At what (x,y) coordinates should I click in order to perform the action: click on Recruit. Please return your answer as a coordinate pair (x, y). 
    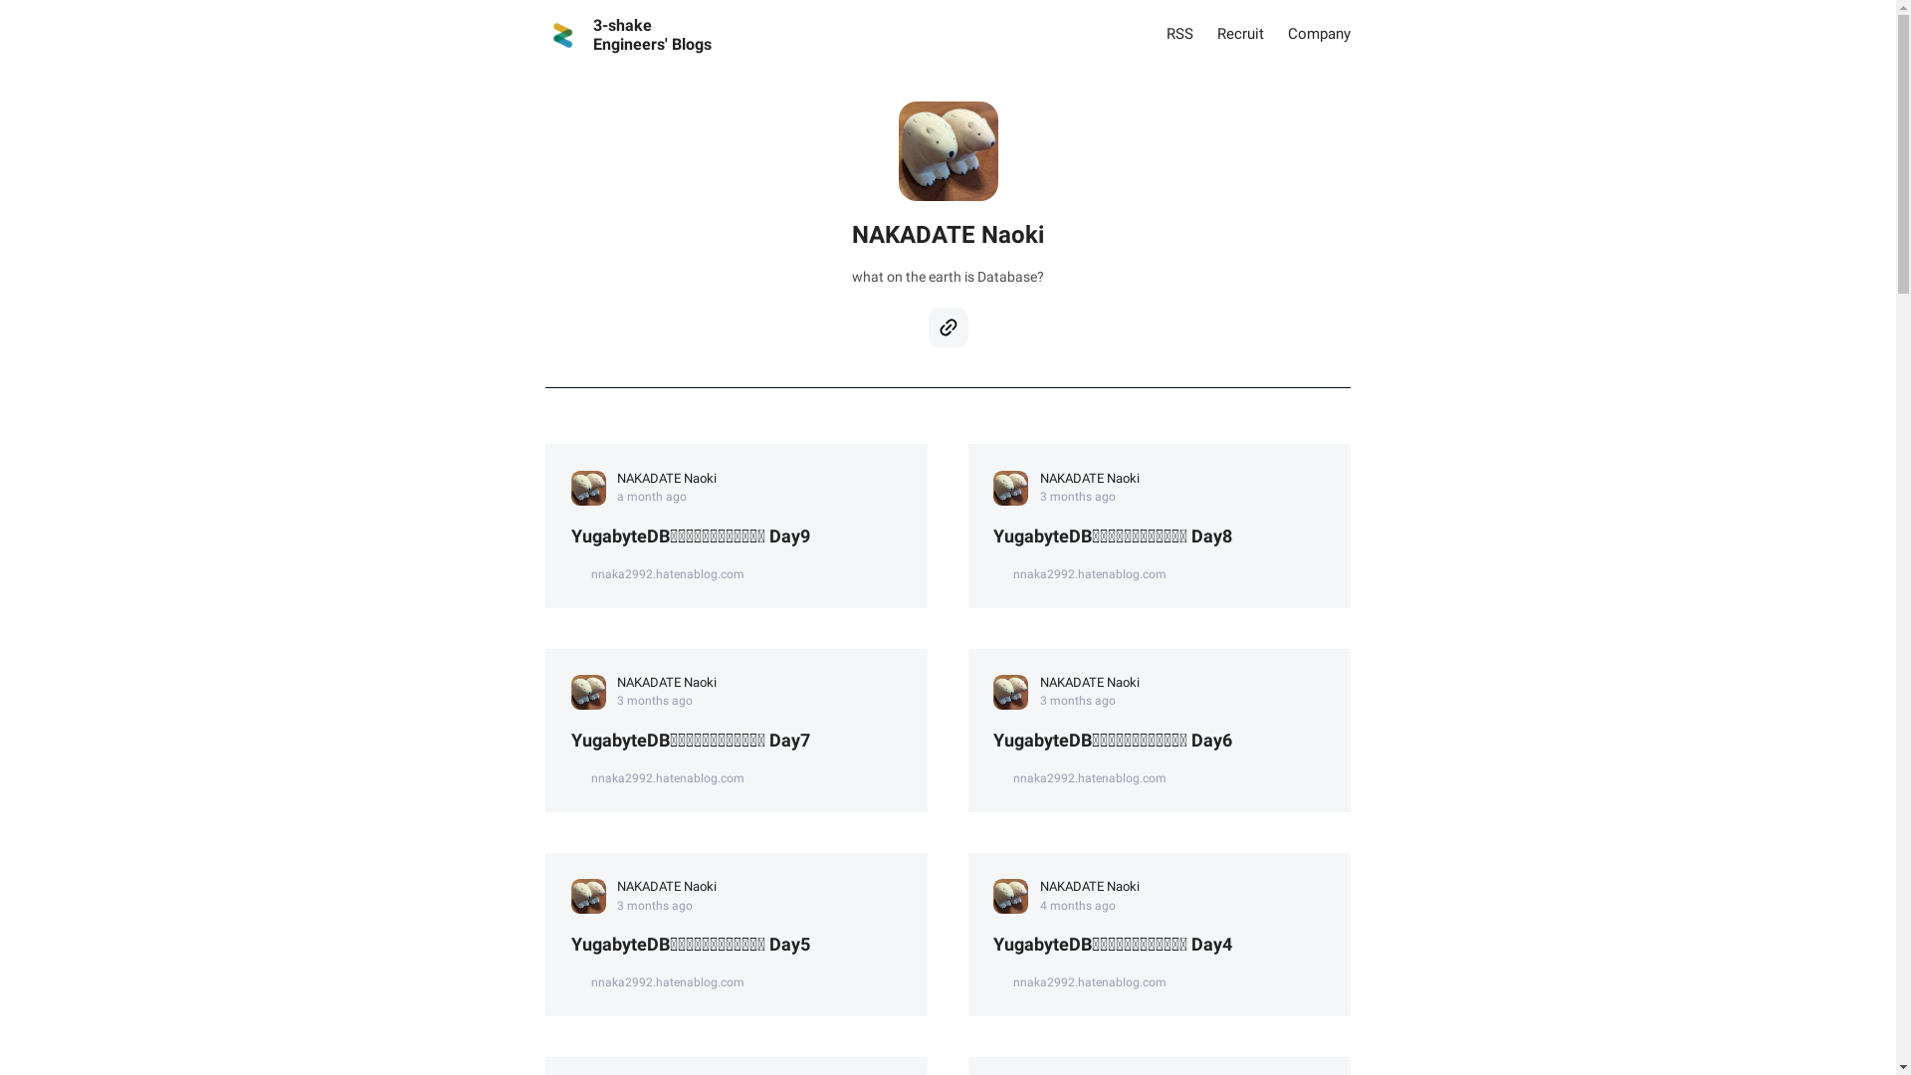
    Looking at the image, I should click on (1240, 35).